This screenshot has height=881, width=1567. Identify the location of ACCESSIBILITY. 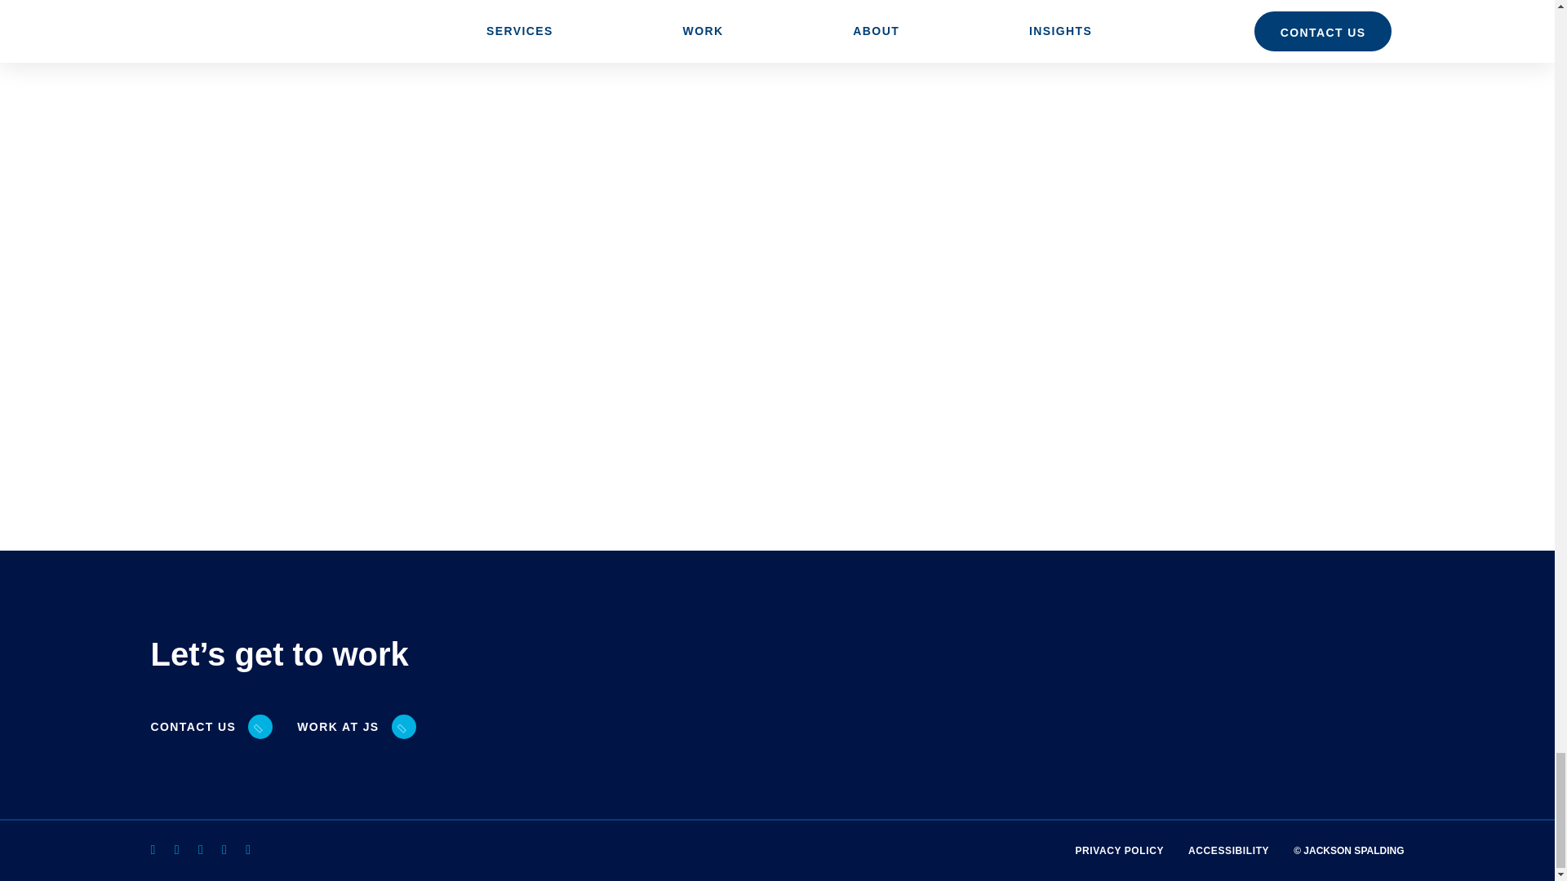
(1228, 850).